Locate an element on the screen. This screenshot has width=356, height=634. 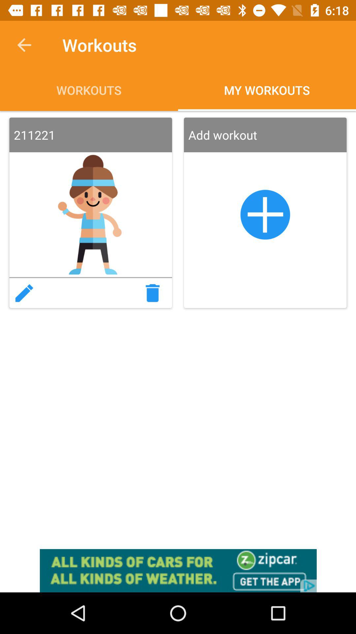
delete is located at coordinates (155, 293).